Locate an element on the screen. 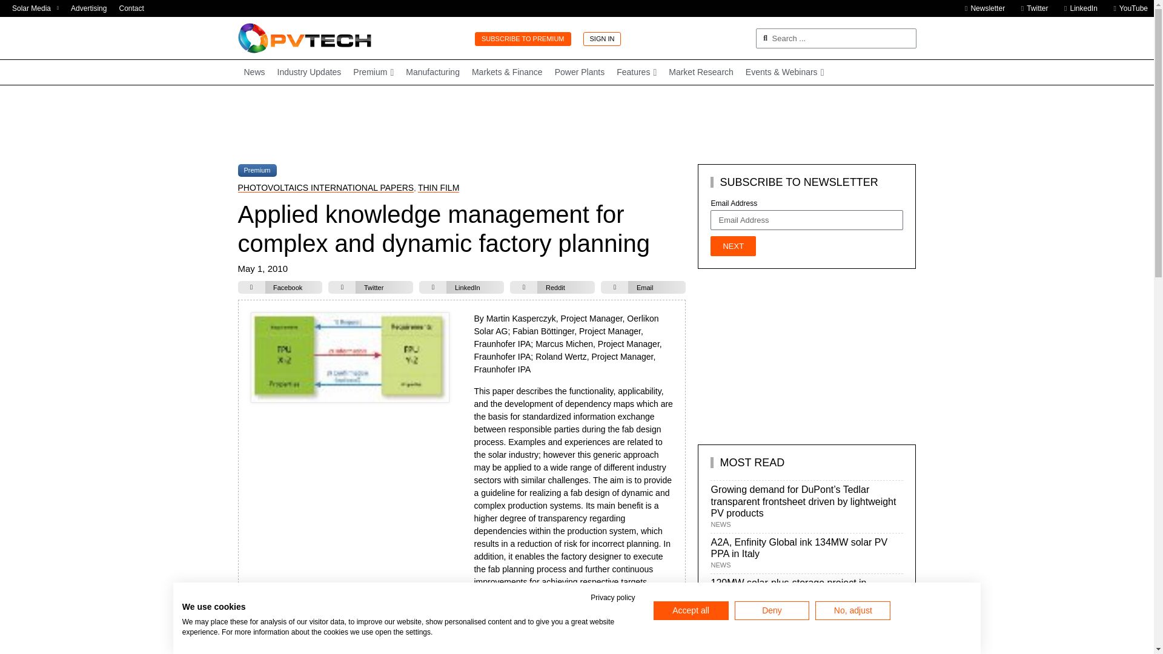 This screenshot has width=1163, height=654. Premium is located at coordinates (373, 73).